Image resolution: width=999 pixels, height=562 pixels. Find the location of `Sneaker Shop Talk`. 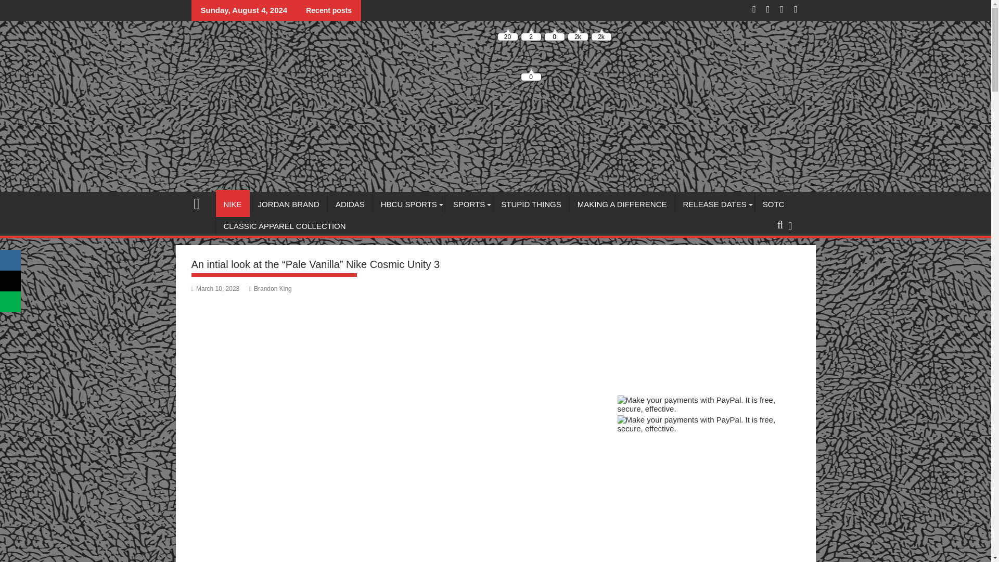

Sneaker Shop Talk is located at coordinates (201, 202).